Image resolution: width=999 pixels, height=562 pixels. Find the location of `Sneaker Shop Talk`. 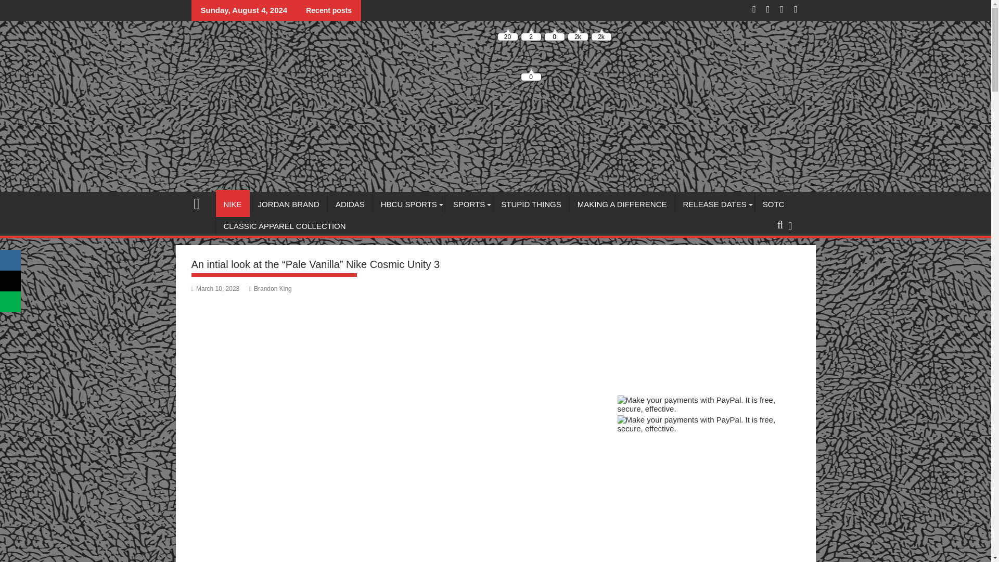

Sneaker Shop Talk is located at coordinates (201, 202).